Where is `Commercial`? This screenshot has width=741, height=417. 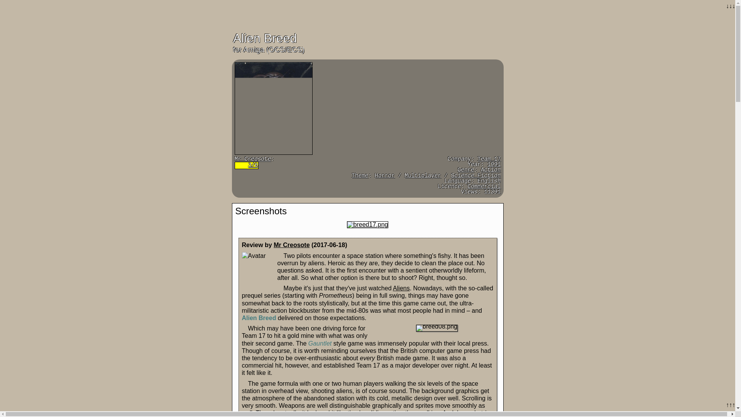
Commercial is located at coordinates (484, 186).